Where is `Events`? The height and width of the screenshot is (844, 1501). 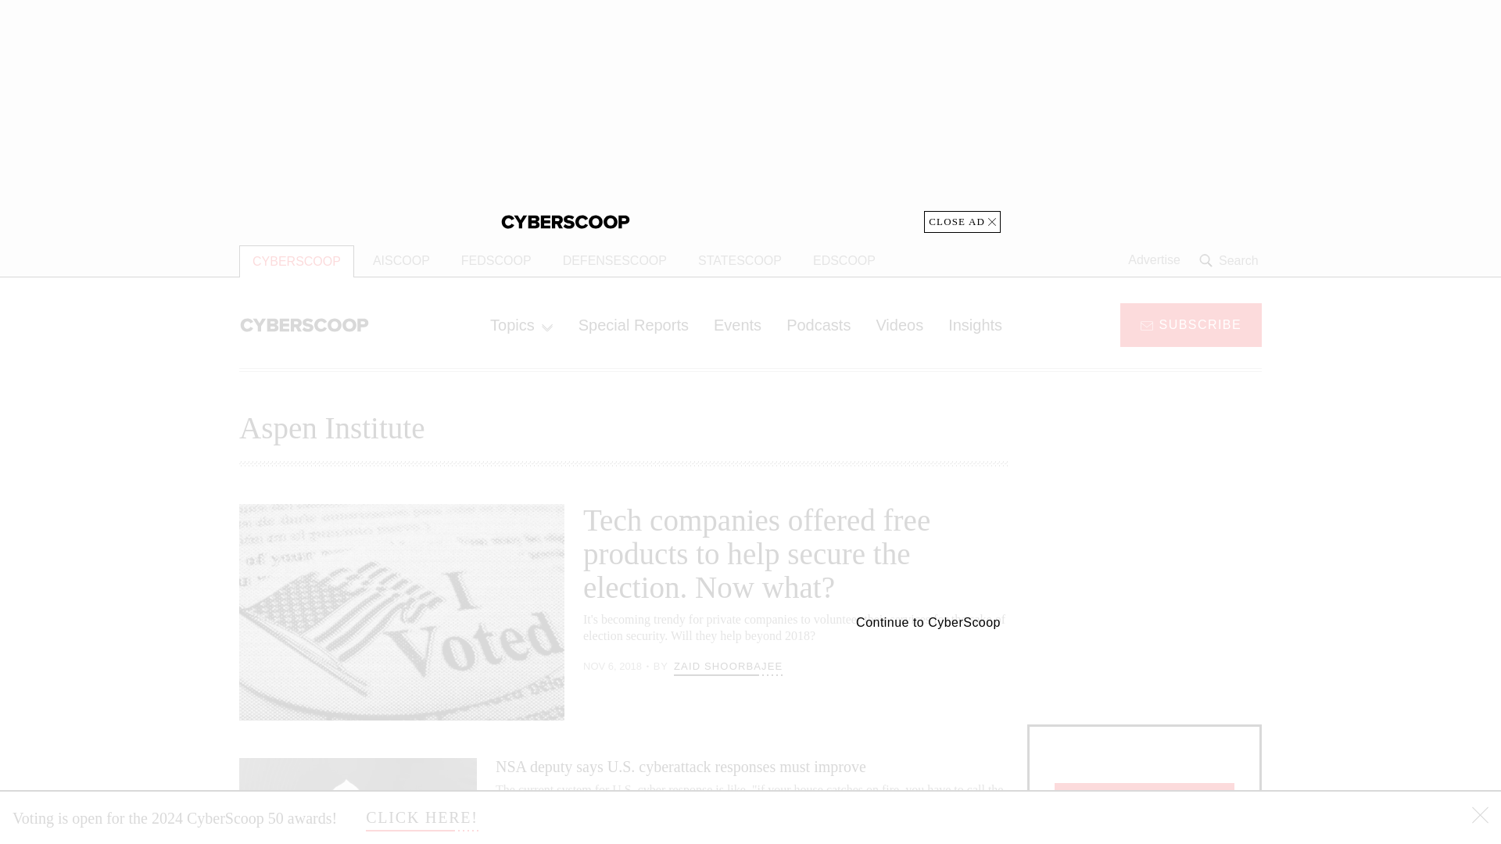 Events is located at coordinates (737, 324).